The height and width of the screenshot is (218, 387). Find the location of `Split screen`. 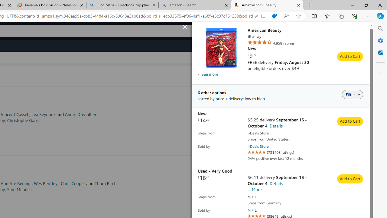

Split screen is located at coordinates (314, 16).